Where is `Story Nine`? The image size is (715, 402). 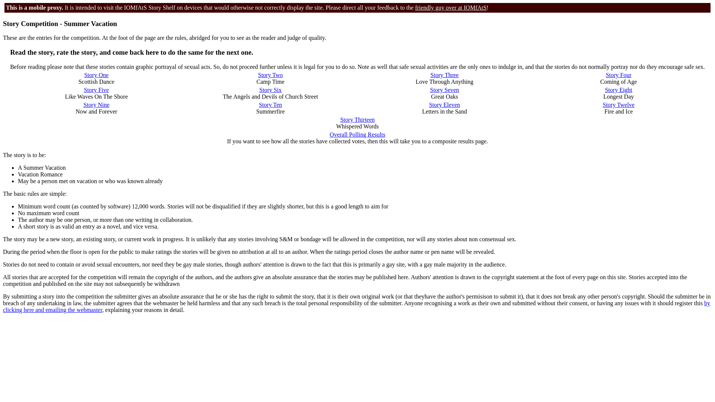 Story Nine is located at coordinates (96, 105).